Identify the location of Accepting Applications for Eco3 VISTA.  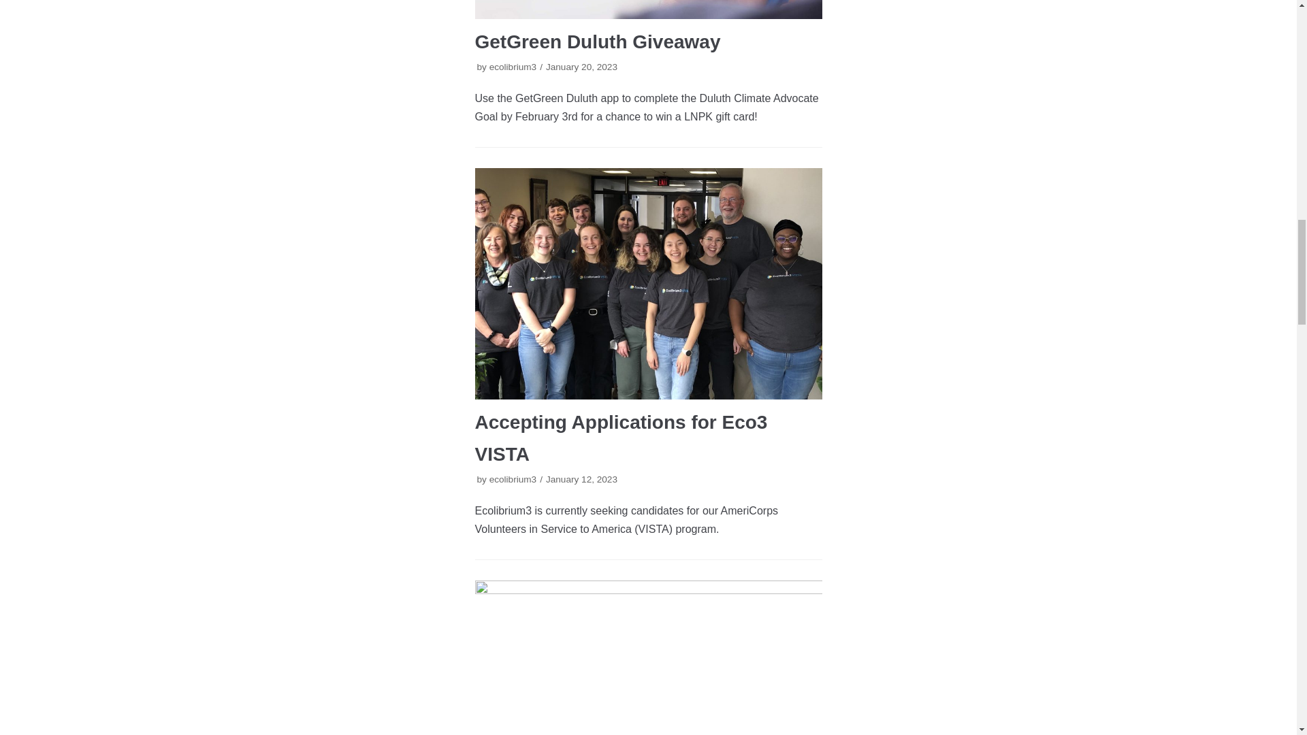
(648, 284).